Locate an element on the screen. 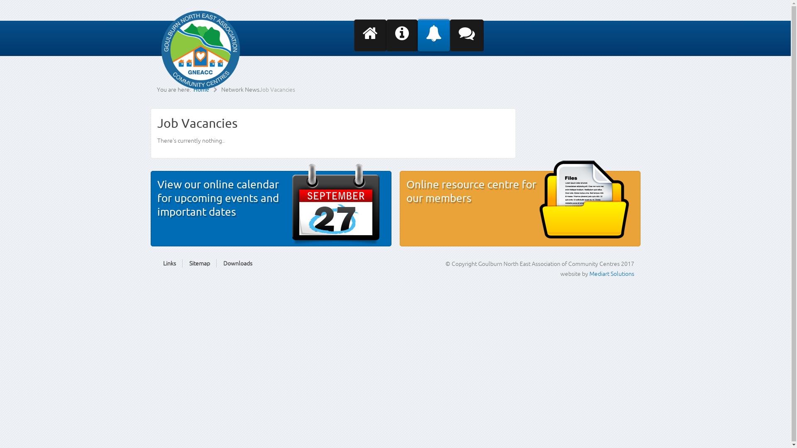 This screenshot has width=797, height=448. Links is located at coordinates (169, 263).